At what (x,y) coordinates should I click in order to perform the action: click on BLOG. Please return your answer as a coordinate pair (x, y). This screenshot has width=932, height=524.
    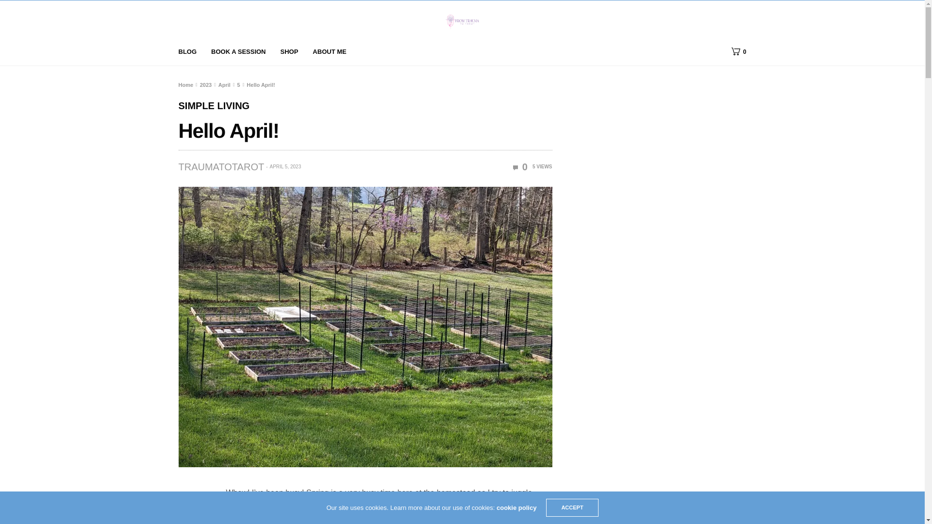
    Looking at the image, I should click on (187, 52).